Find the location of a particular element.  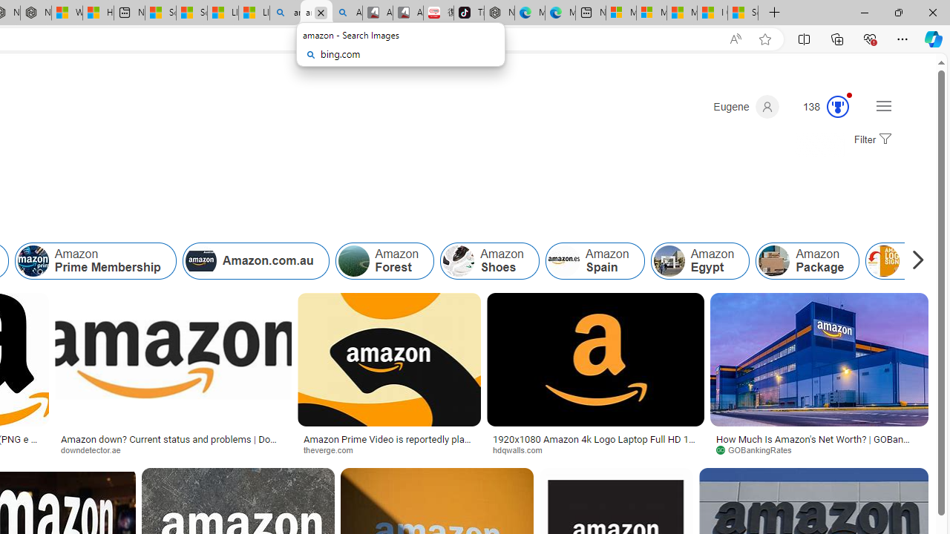

amazon - Search Images is located at coordinates (316, 13).